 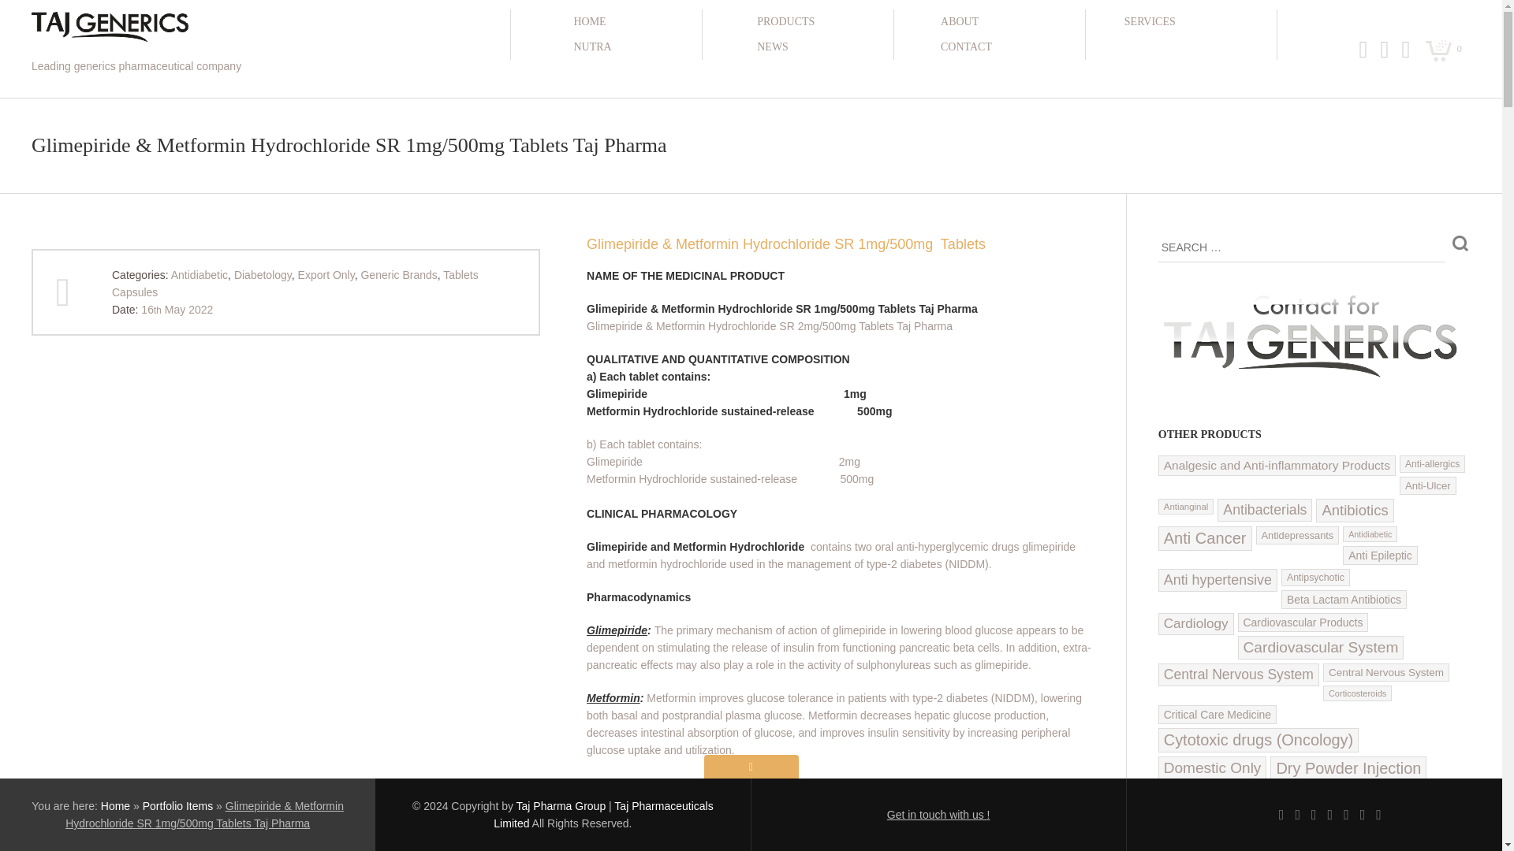 I want to click on PRODUCTS, so click(x=817, y=22).